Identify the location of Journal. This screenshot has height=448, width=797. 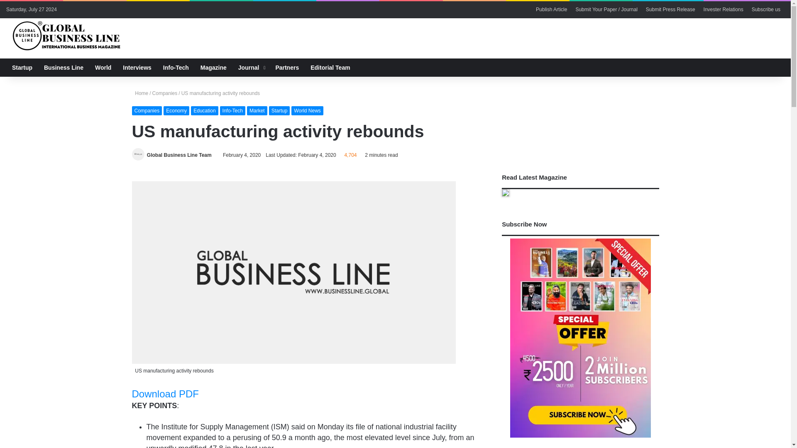
(251, 67).